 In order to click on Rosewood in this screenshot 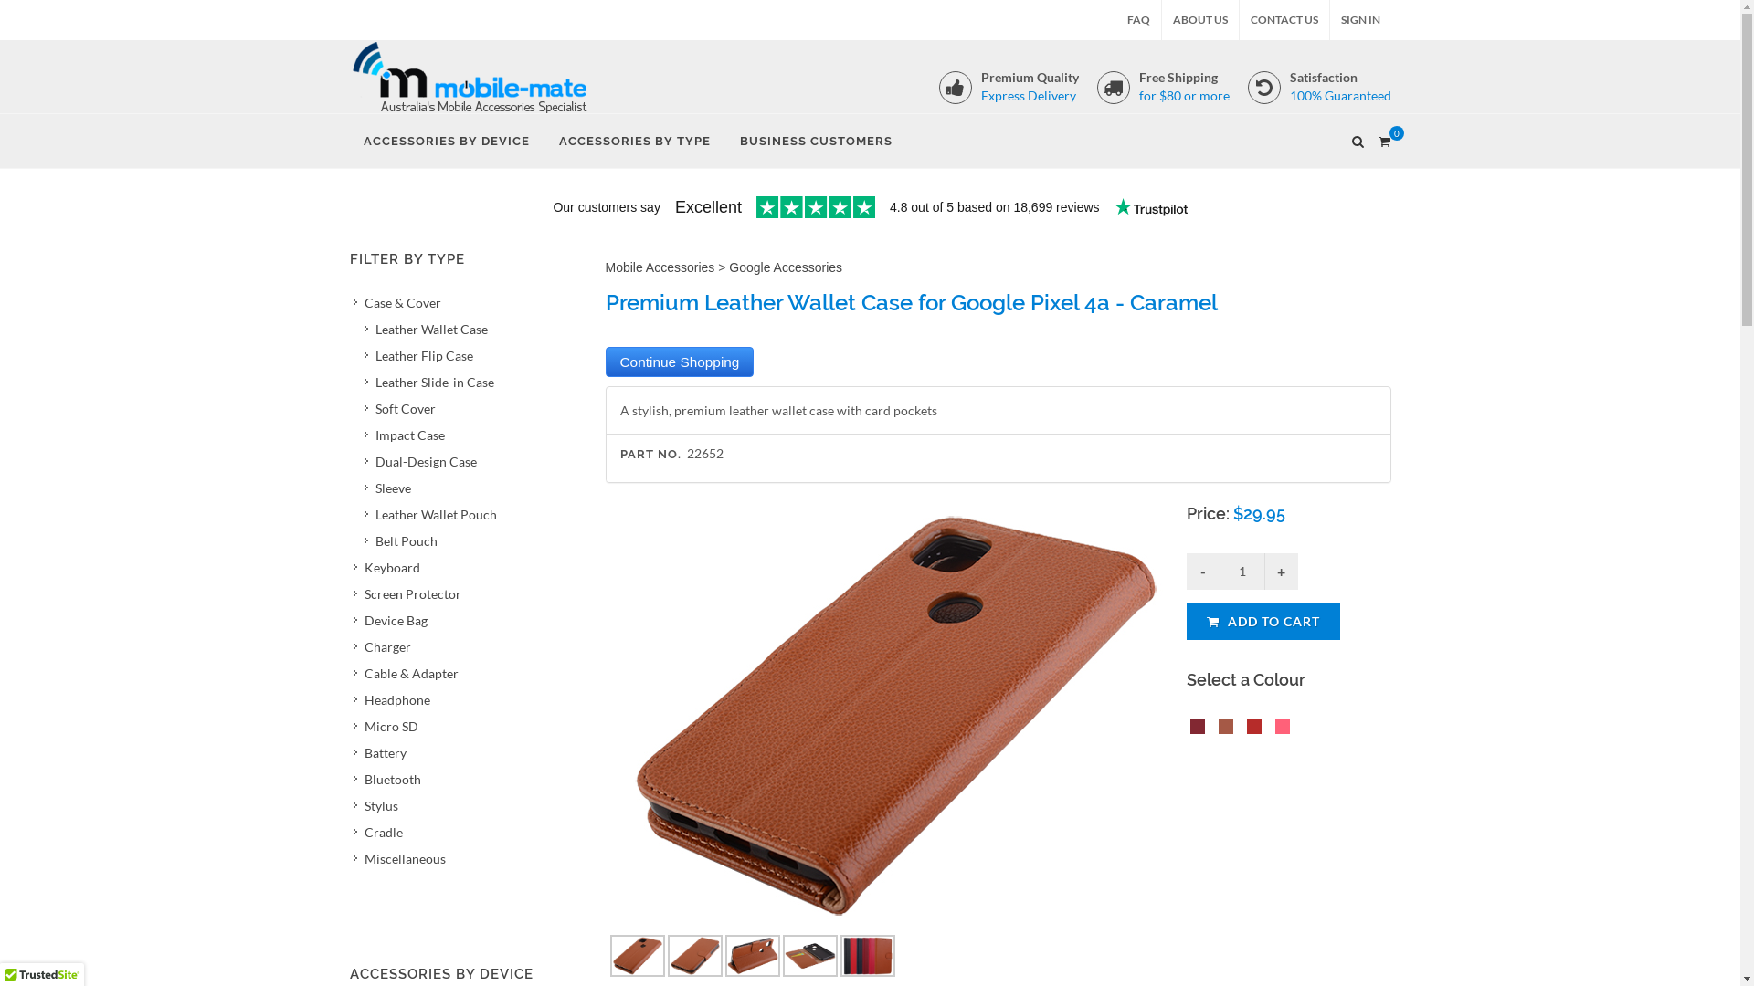, I will do `click(1194, 730)`.